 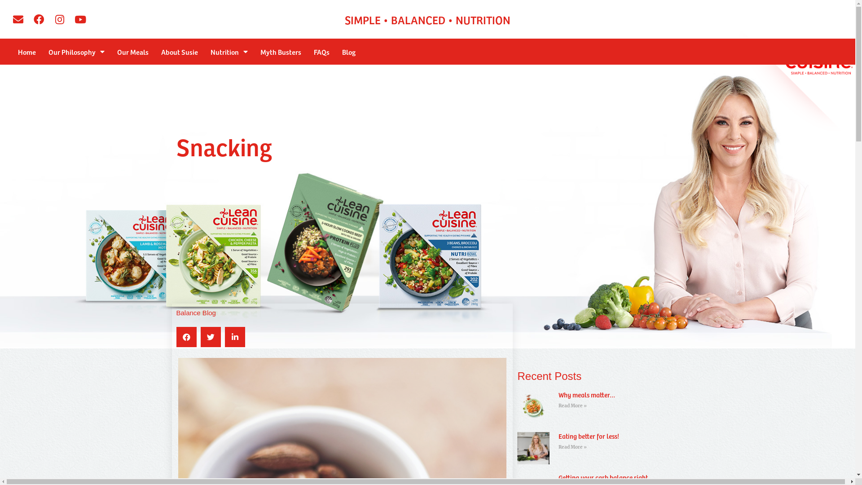 What do you see at coordinates (196, 313) in the screenshot?
I see `Balance Blog` at bounding box center [196, 313].